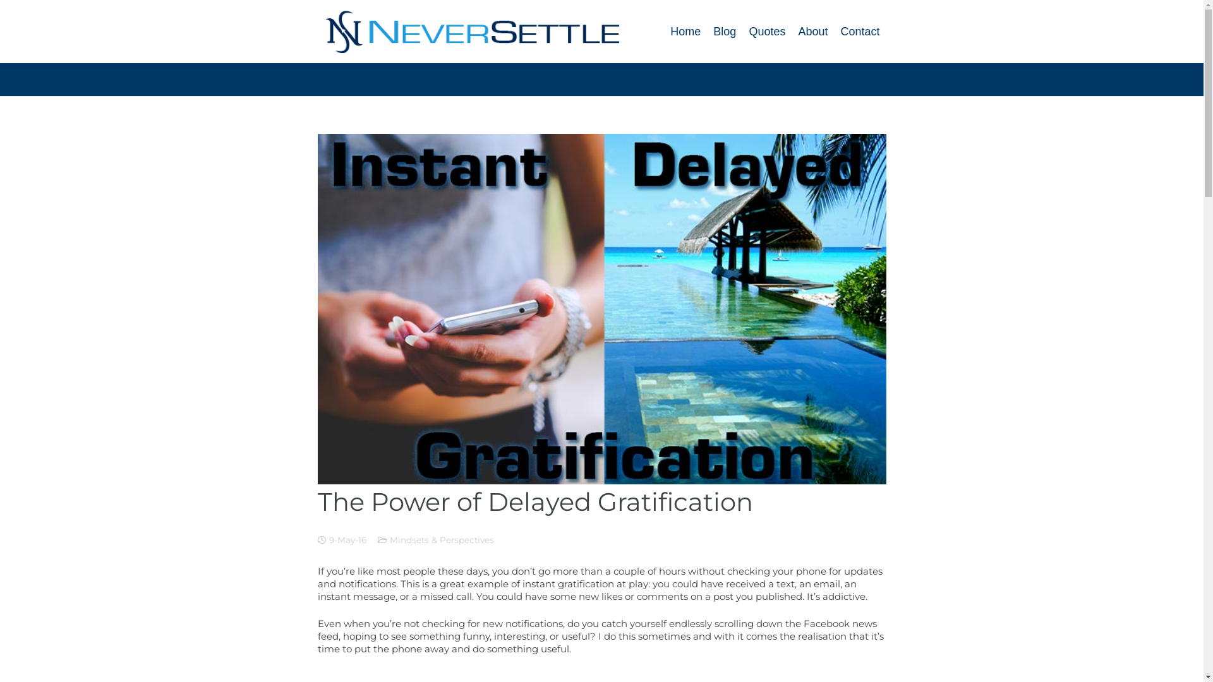  Describe the element at coordinates (442, 540) in the screenshot. I see `Mindsets & Perspectives` at that location.